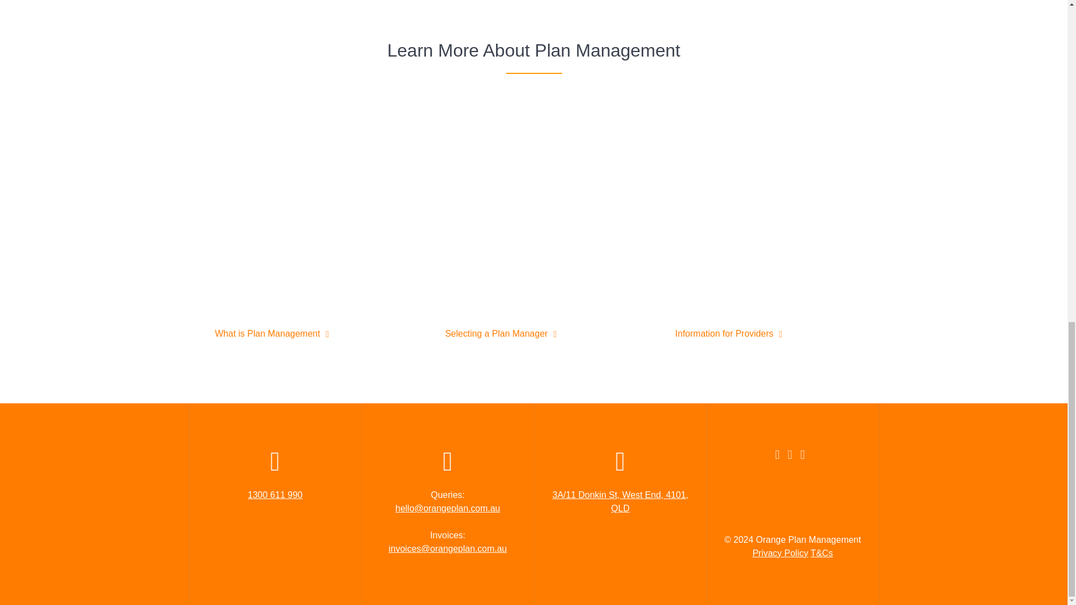  What do you see at coordinates (268, 334) in the screenshot?
I see `What is Plan Management` at bounding box center [268, 334].